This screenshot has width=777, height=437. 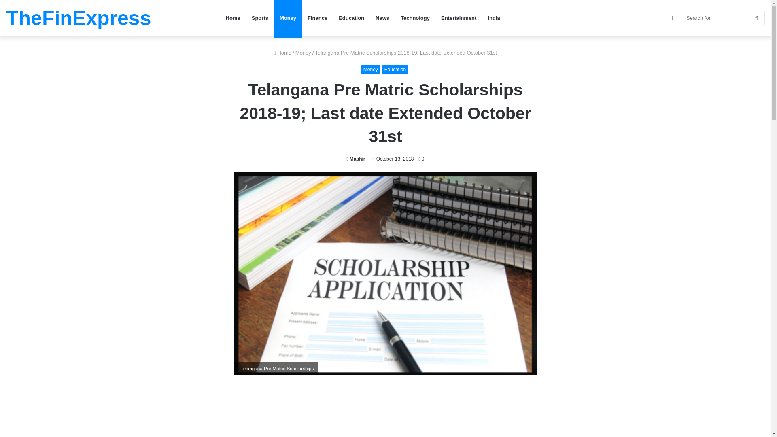 What do you see at coordinates (356, 159) in the screenshot?
I see `Maahir` at bounding box center [356, 159].